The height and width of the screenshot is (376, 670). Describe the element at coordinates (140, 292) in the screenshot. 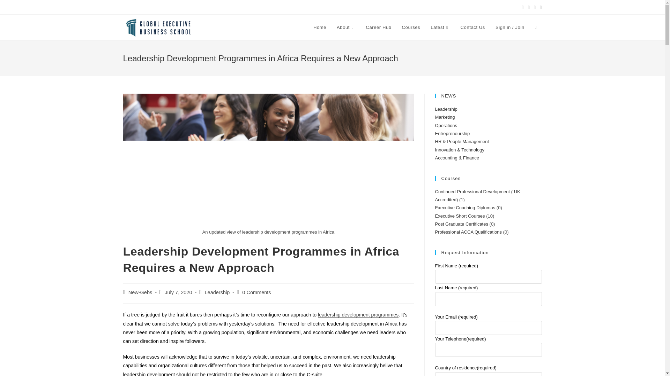

I see `New-Gebs` at that location.